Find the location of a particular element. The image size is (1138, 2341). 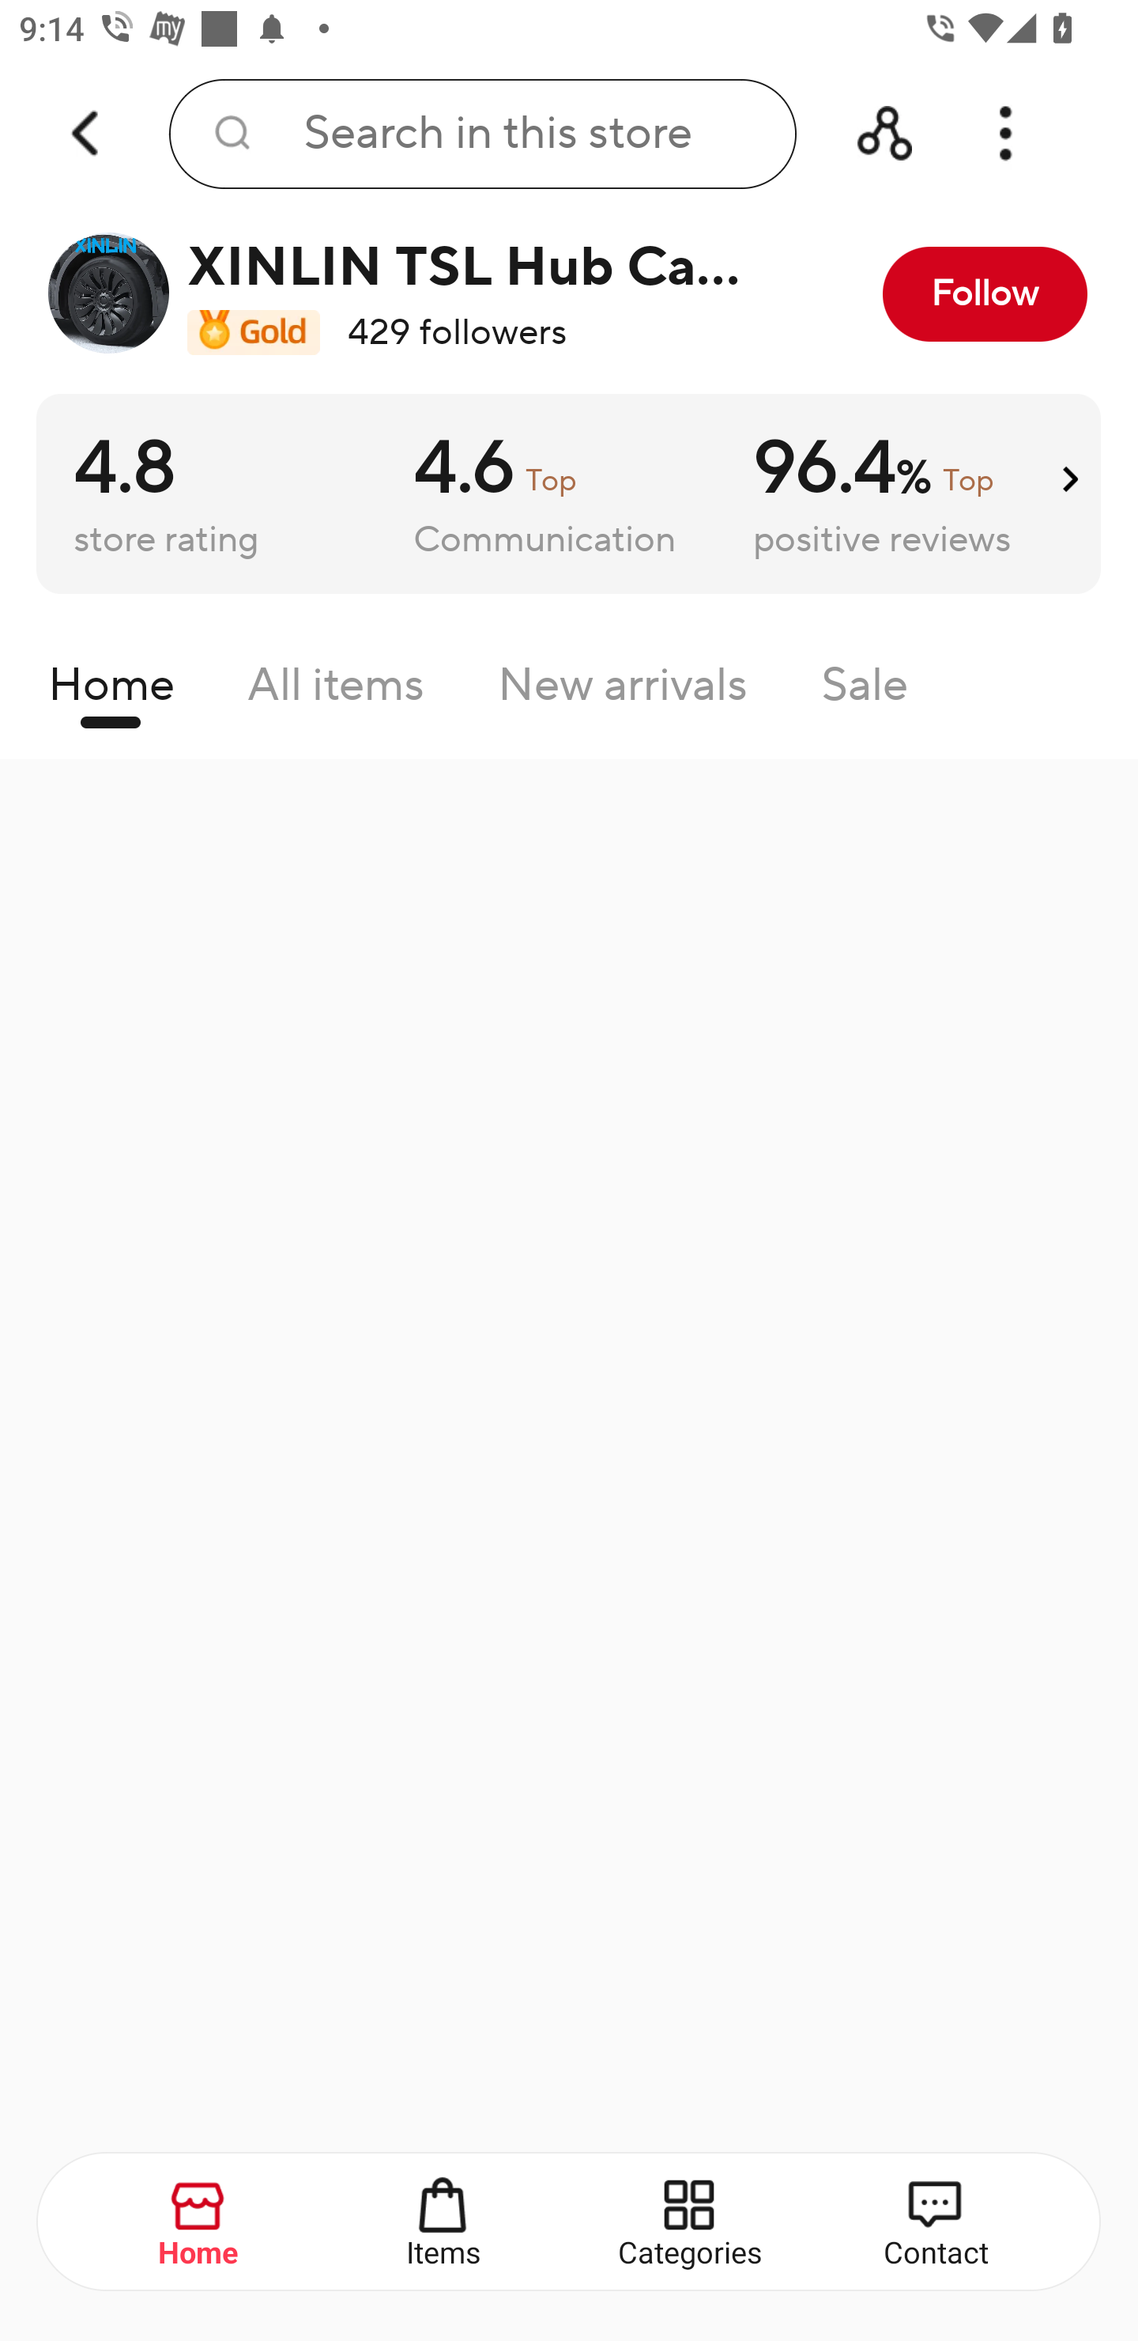

Sale is located at coordinates (865, 691).